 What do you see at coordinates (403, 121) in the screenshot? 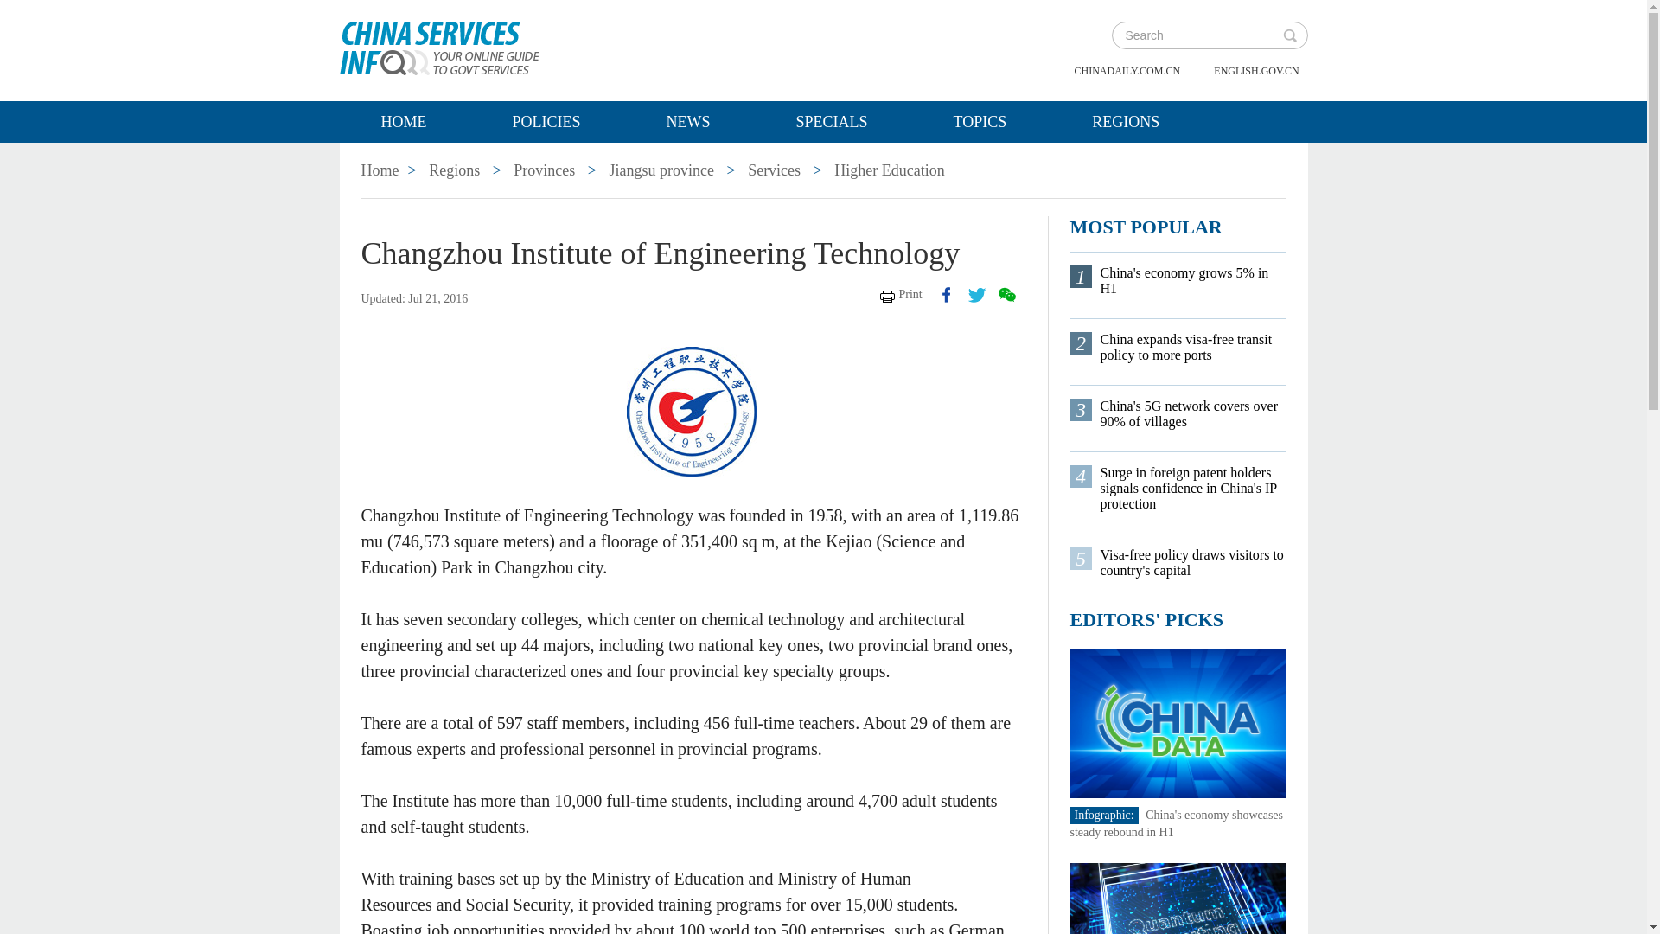
I see `HOME` at bounding box center [403, 121].